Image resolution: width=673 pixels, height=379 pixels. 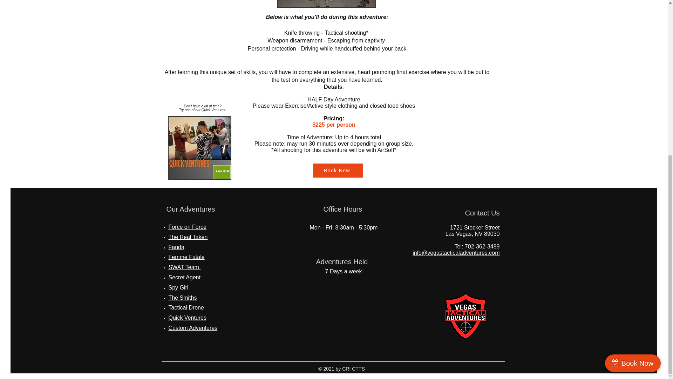 I want to click on 702-362-3489, so click(x=482, y=246).